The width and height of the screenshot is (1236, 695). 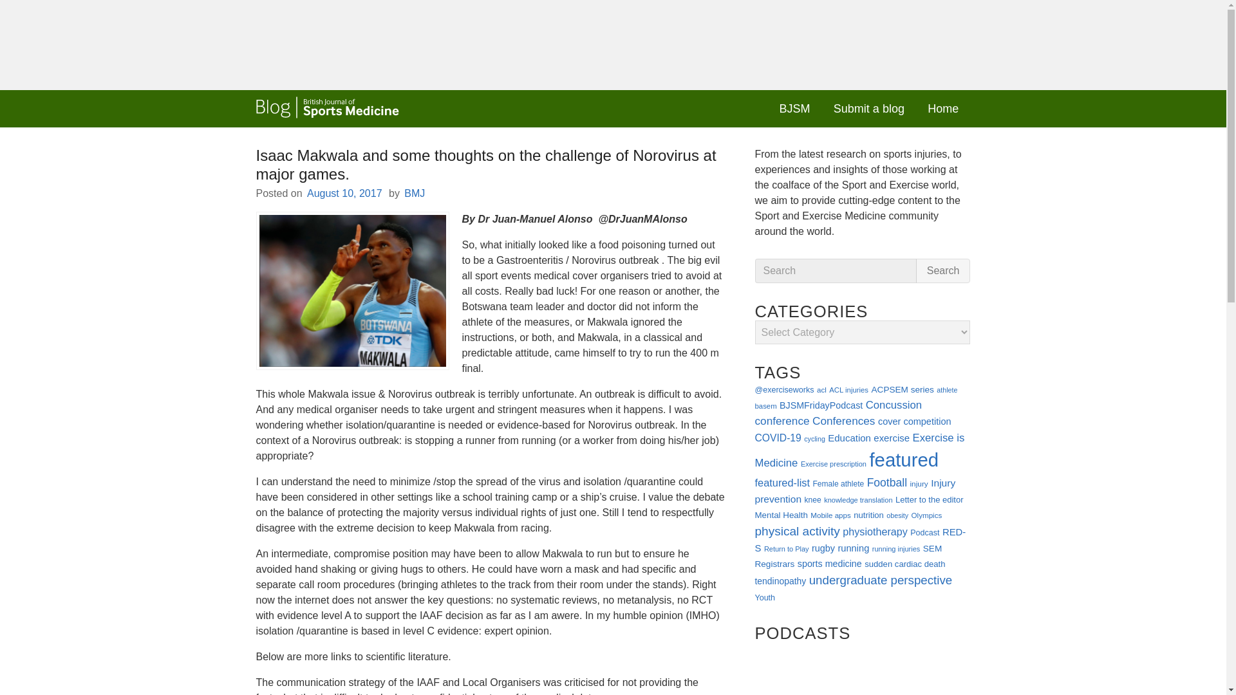 What do you see at coordinates (892, 438) in the screenshot?
I see `exercise` at bounding box center [892, 438].